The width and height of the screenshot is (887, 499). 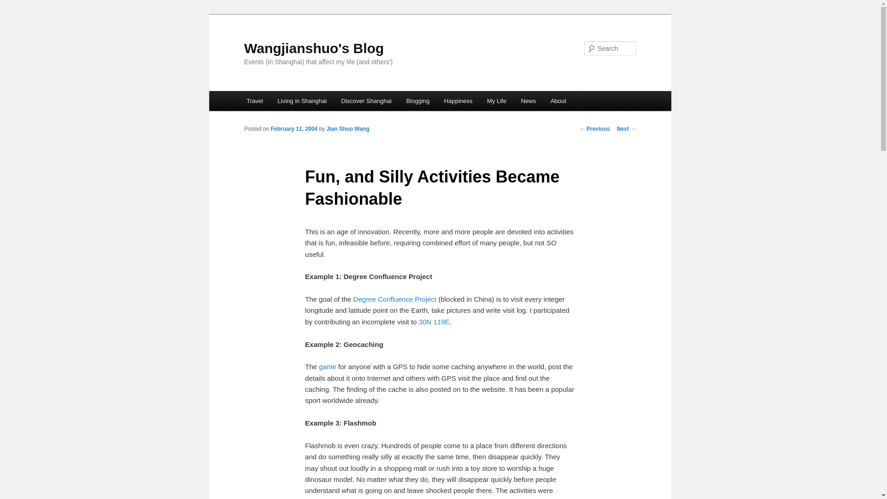 What do you see at coordinates (314, 48) in the screenshot?
I see `Wangjianshuo's Blog` at bounding box center [314, 48].